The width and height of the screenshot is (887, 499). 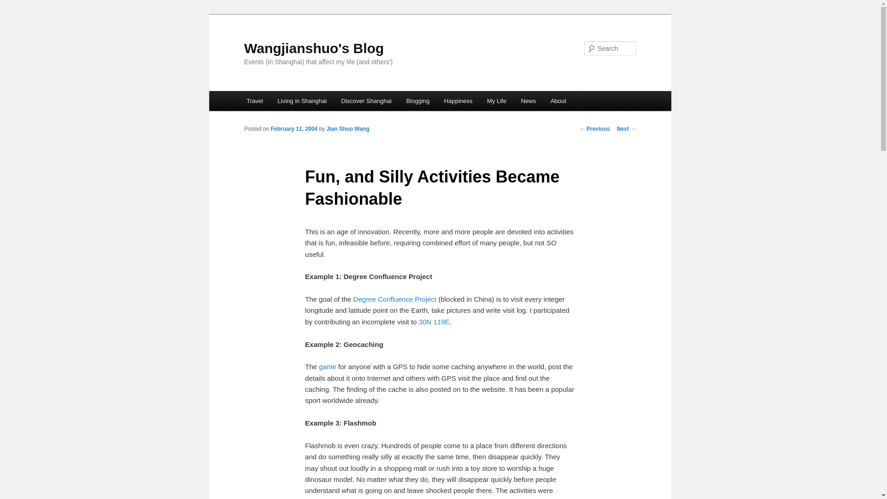 What do you see at coordinates (314, 48) in the screenshot?
I see `Wangjianshuo's Blog` at bounding box center [314, 48].